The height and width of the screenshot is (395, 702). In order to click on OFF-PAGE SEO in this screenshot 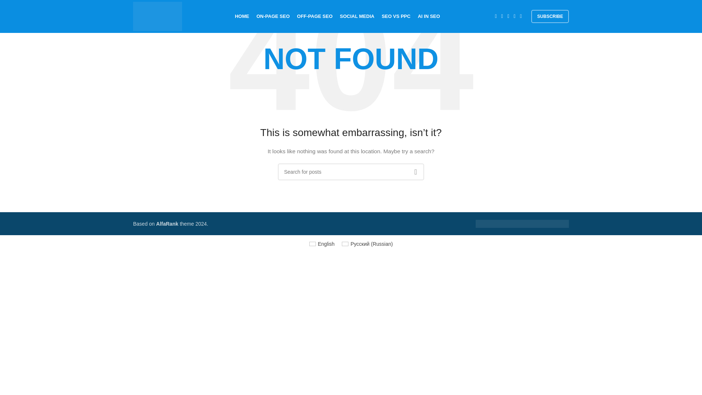, I will do `click(314, 16)`.